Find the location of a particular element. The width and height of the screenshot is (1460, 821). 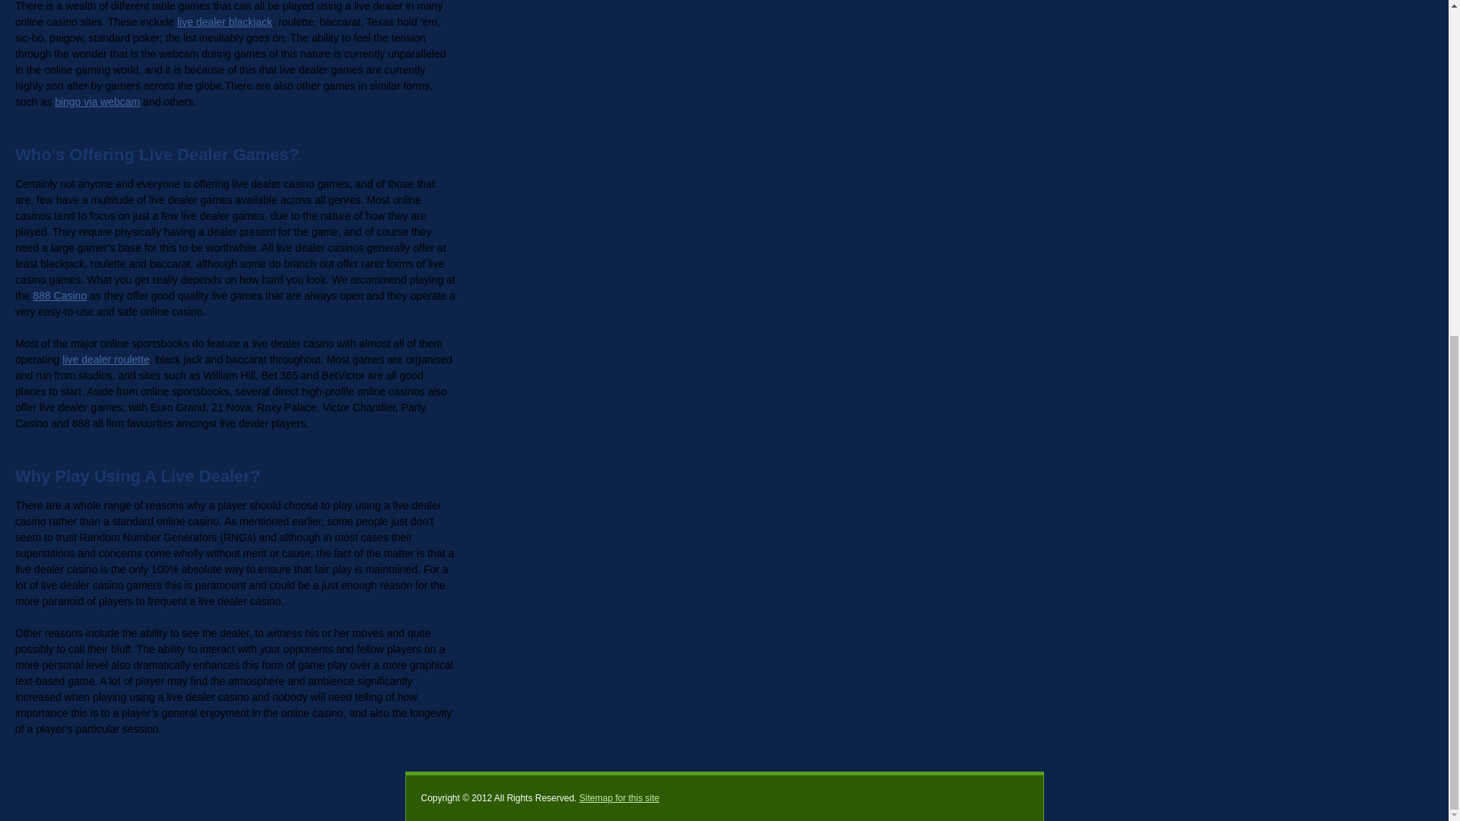

bingo via webcam is located at coordinates (97, 102).